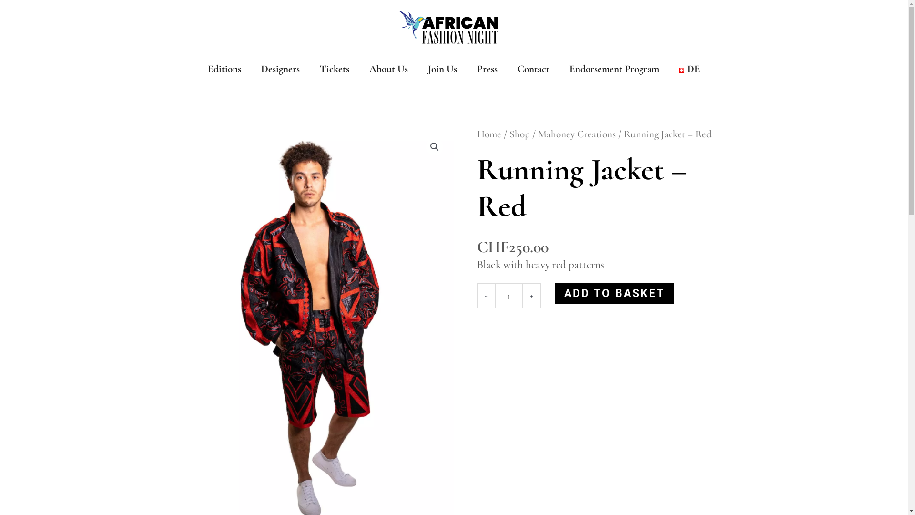  What do you see at coordinates (531, 296) in the screenshot?
I see `+` at bounding box center [531, 296].